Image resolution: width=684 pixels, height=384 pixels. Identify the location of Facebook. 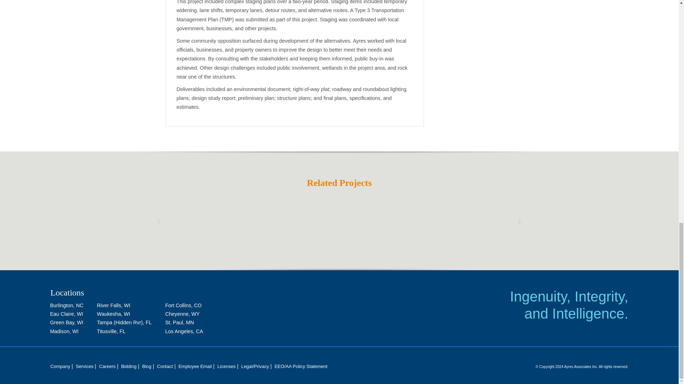
(576, 346).